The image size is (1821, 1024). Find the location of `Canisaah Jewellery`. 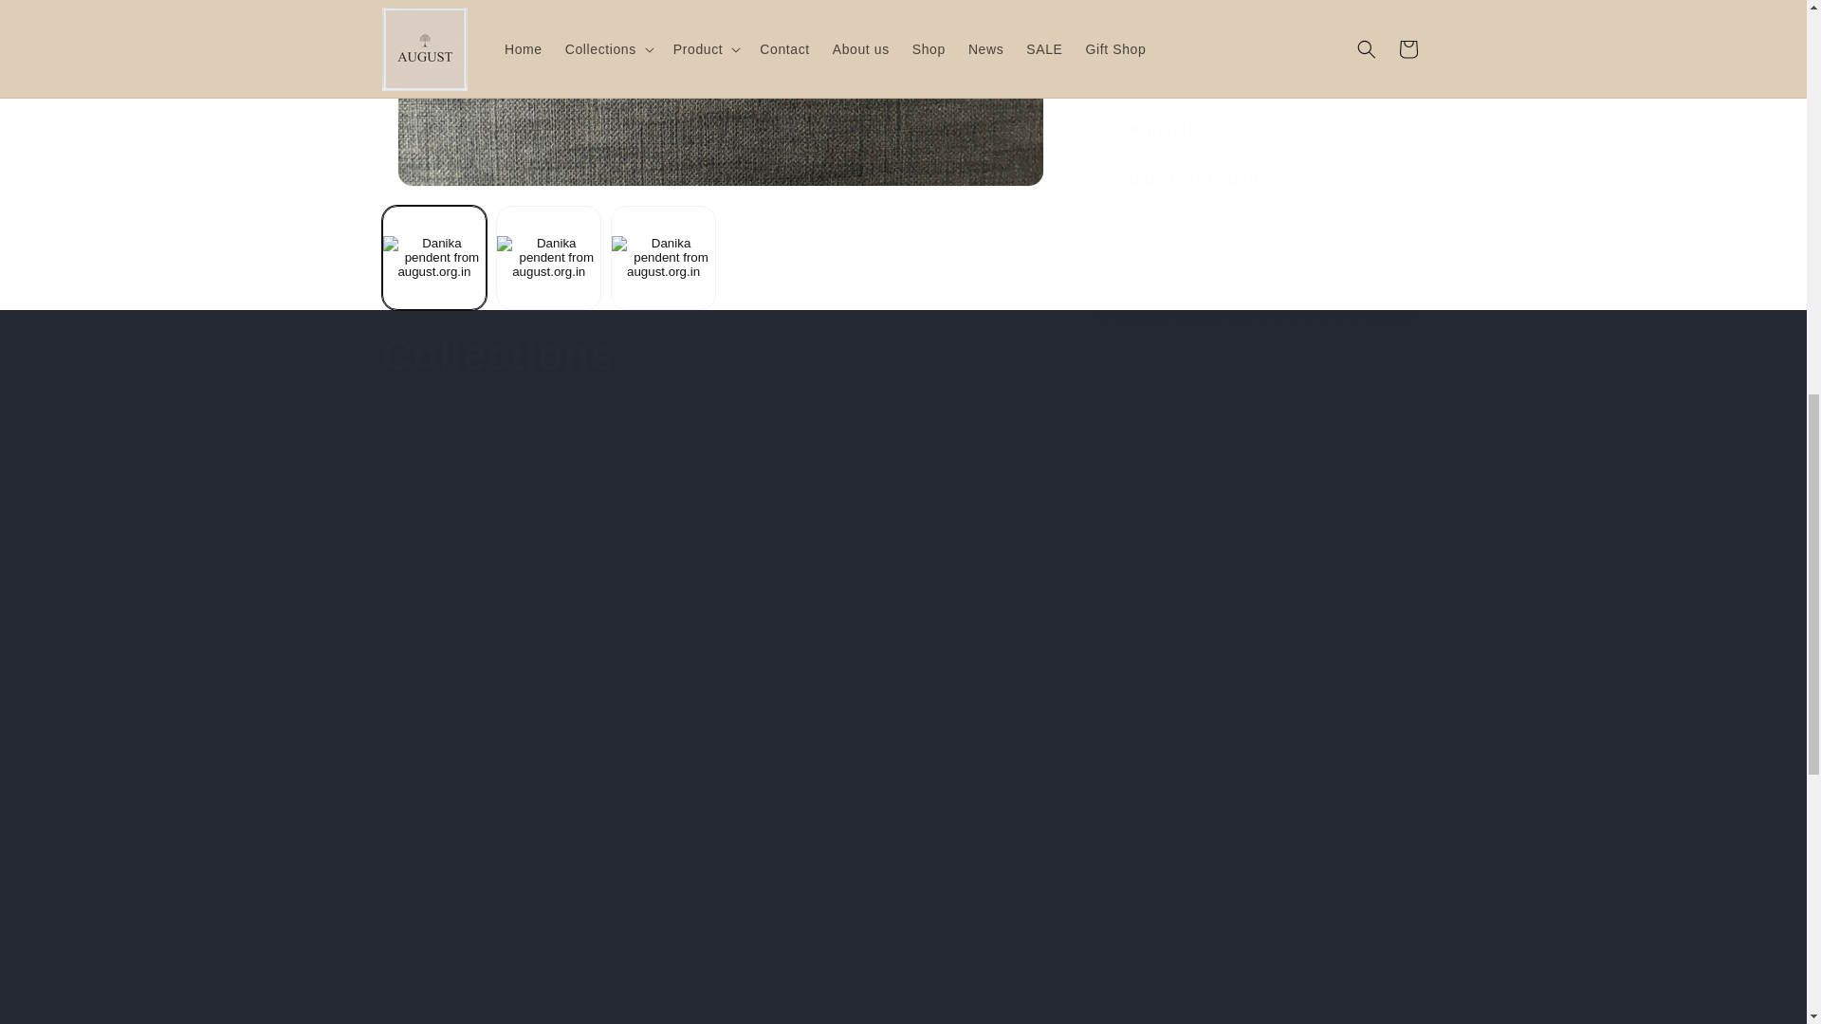

Canisaah Jewellery is located at coordinates (772, 886).